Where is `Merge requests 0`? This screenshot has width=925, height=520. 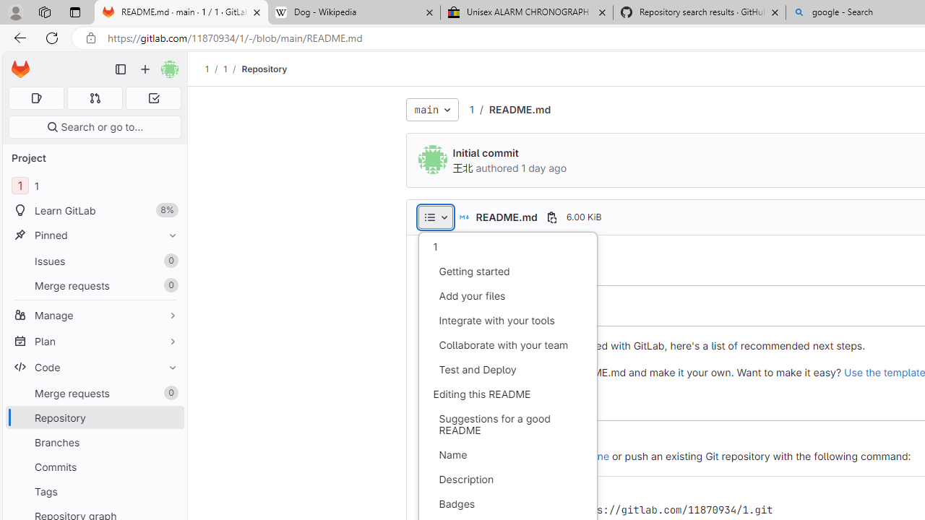 Merge requests 0 is located at coordinates (94, 393).